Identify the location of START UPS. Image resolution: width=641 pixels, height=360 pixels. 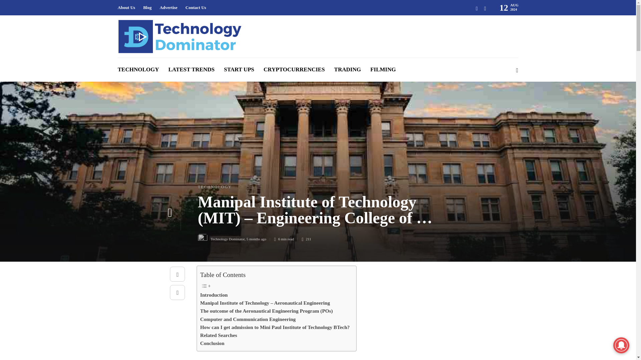
(239, 69).